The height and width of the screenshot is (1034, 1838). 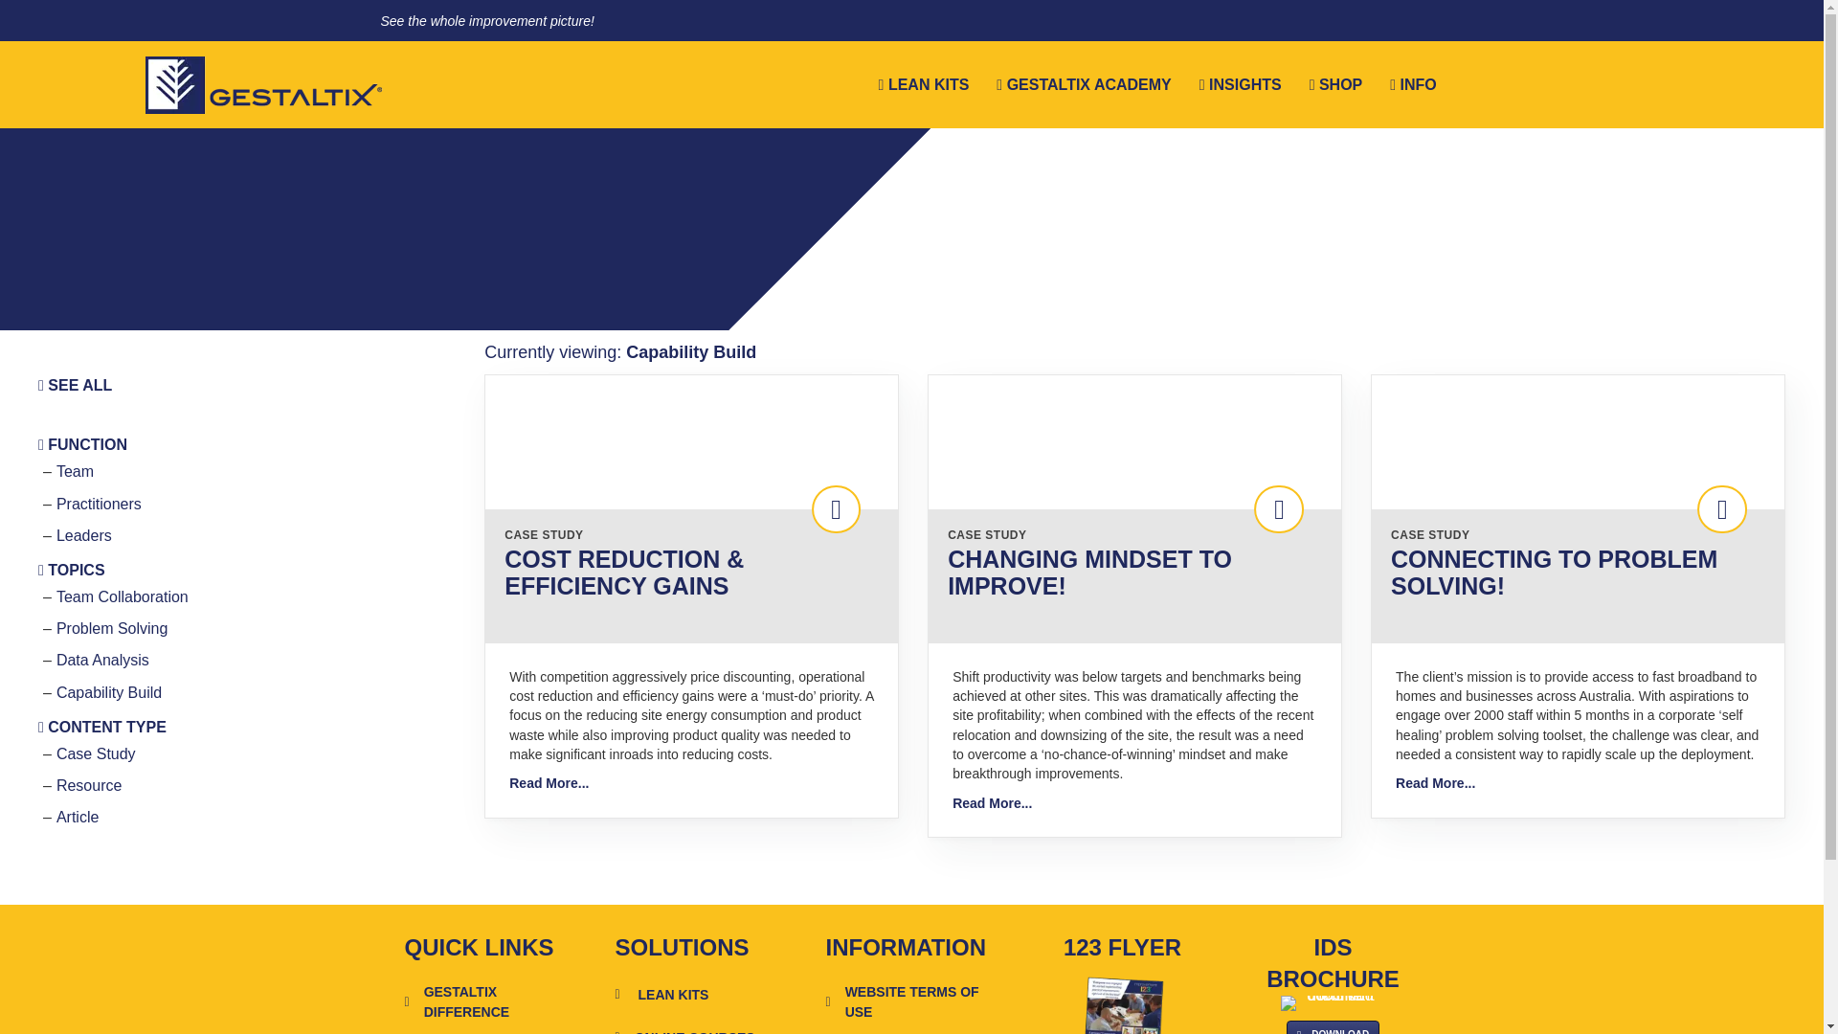 What do you see at coordinates (109, 692) in the screenshot?
I see `Capability Build` at bounding box center [109, 692].